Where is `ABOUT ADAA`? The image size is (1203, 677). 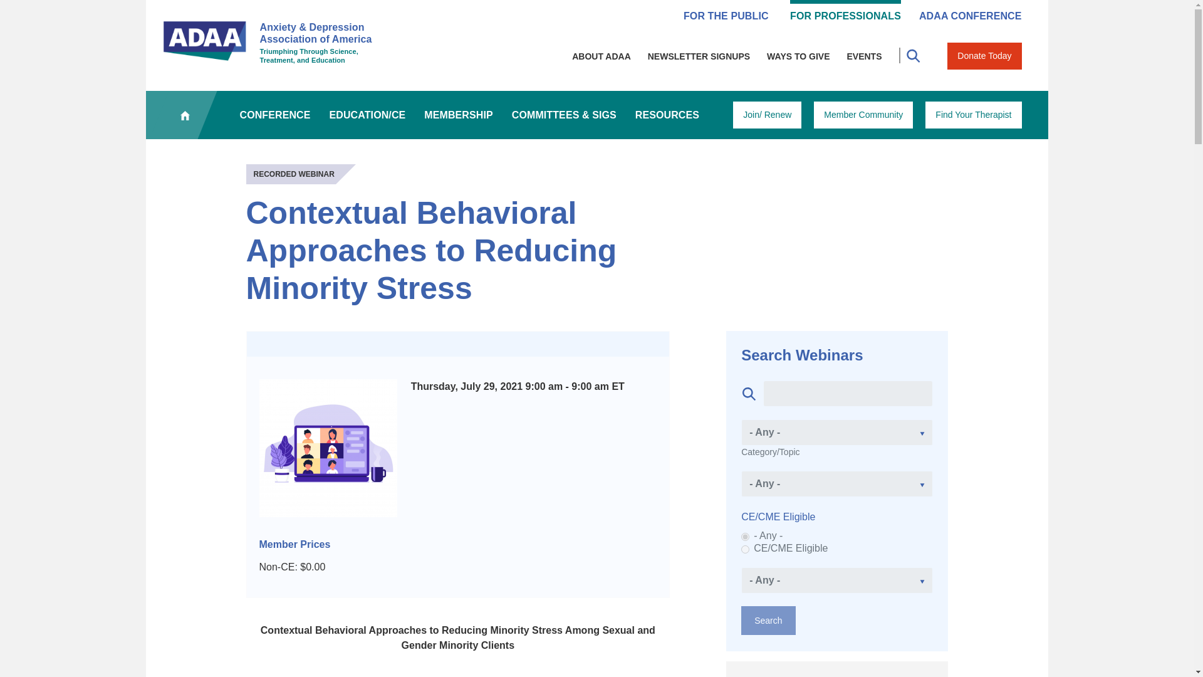 ABOUT ADAA is located at coordinates (601, 56).